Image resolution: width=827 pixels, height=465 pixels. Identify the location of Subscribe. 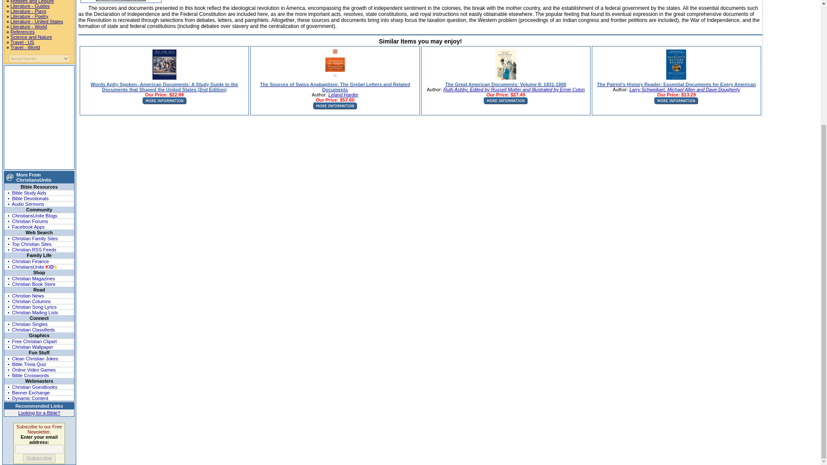
(39, 458).